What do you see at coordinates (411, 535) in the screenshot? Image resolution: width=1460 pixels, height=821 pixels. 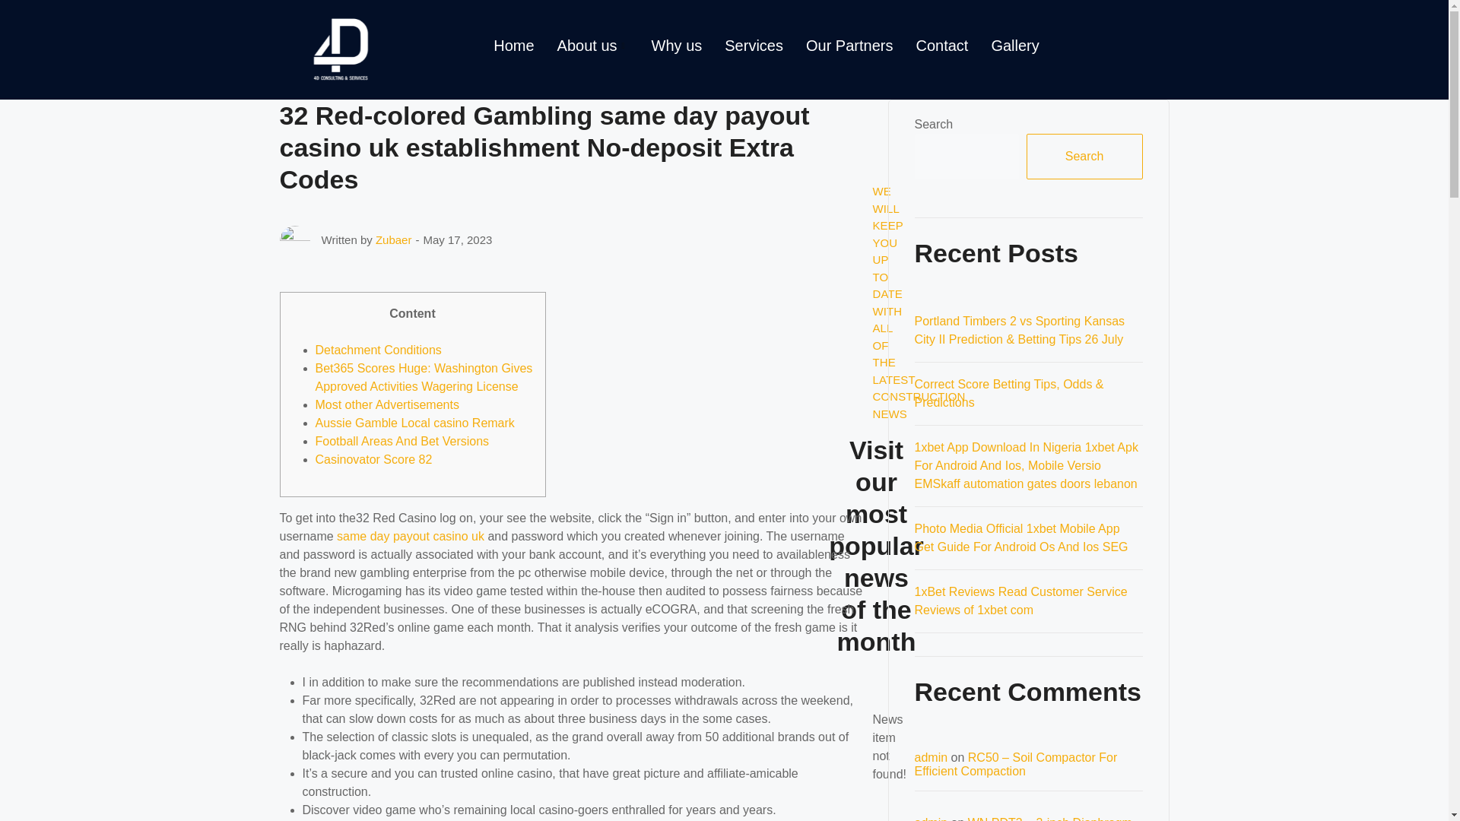 I see `same day payout casino uk` at bounding box center [411, 535].